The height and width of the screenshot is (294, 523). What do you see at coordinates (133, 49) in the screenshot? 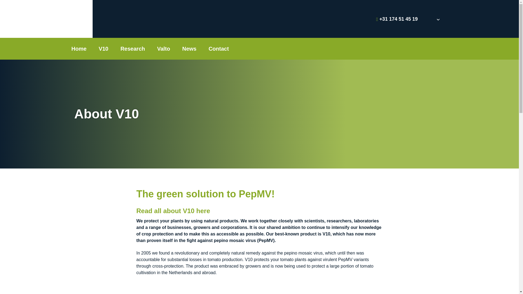
I see `Research` at bounding box center [133, 49].